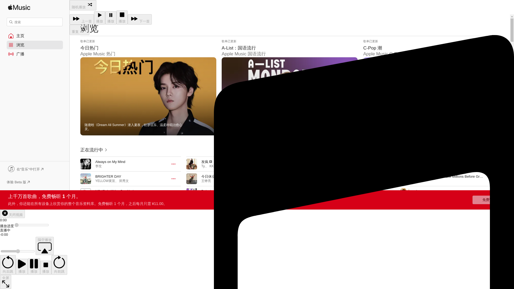 Image resolution: width=514 pixels, height=289 pixels. I want to click on BRIGHTER DAY, so click(108, 177).